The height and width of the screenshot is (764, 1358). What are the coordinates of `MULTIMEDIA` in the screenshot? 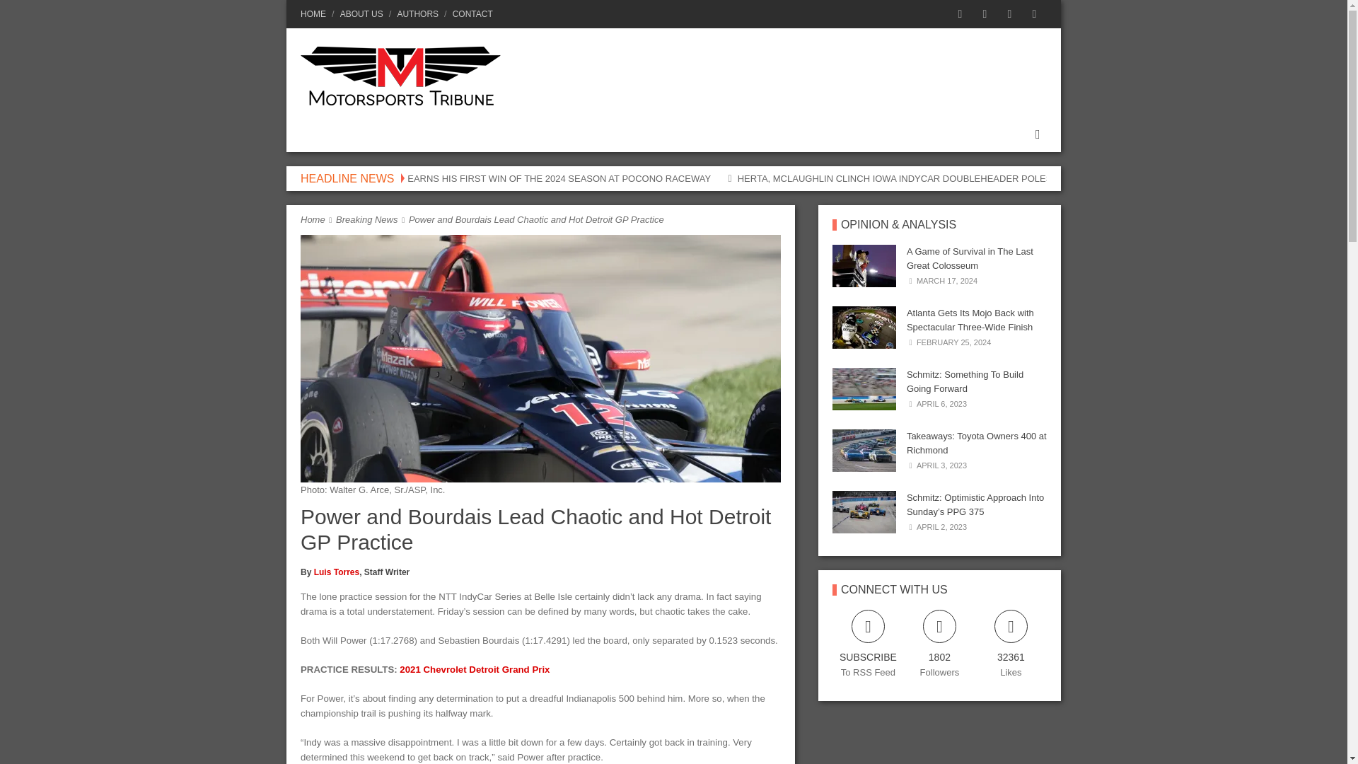 It's located at (697, 134).